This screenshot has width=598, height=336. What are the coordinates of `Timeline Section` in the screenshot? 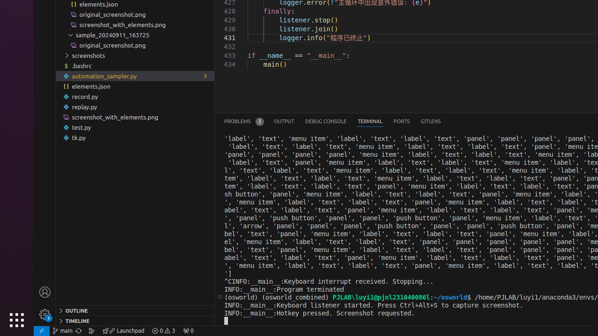 It's located at (135, 321).